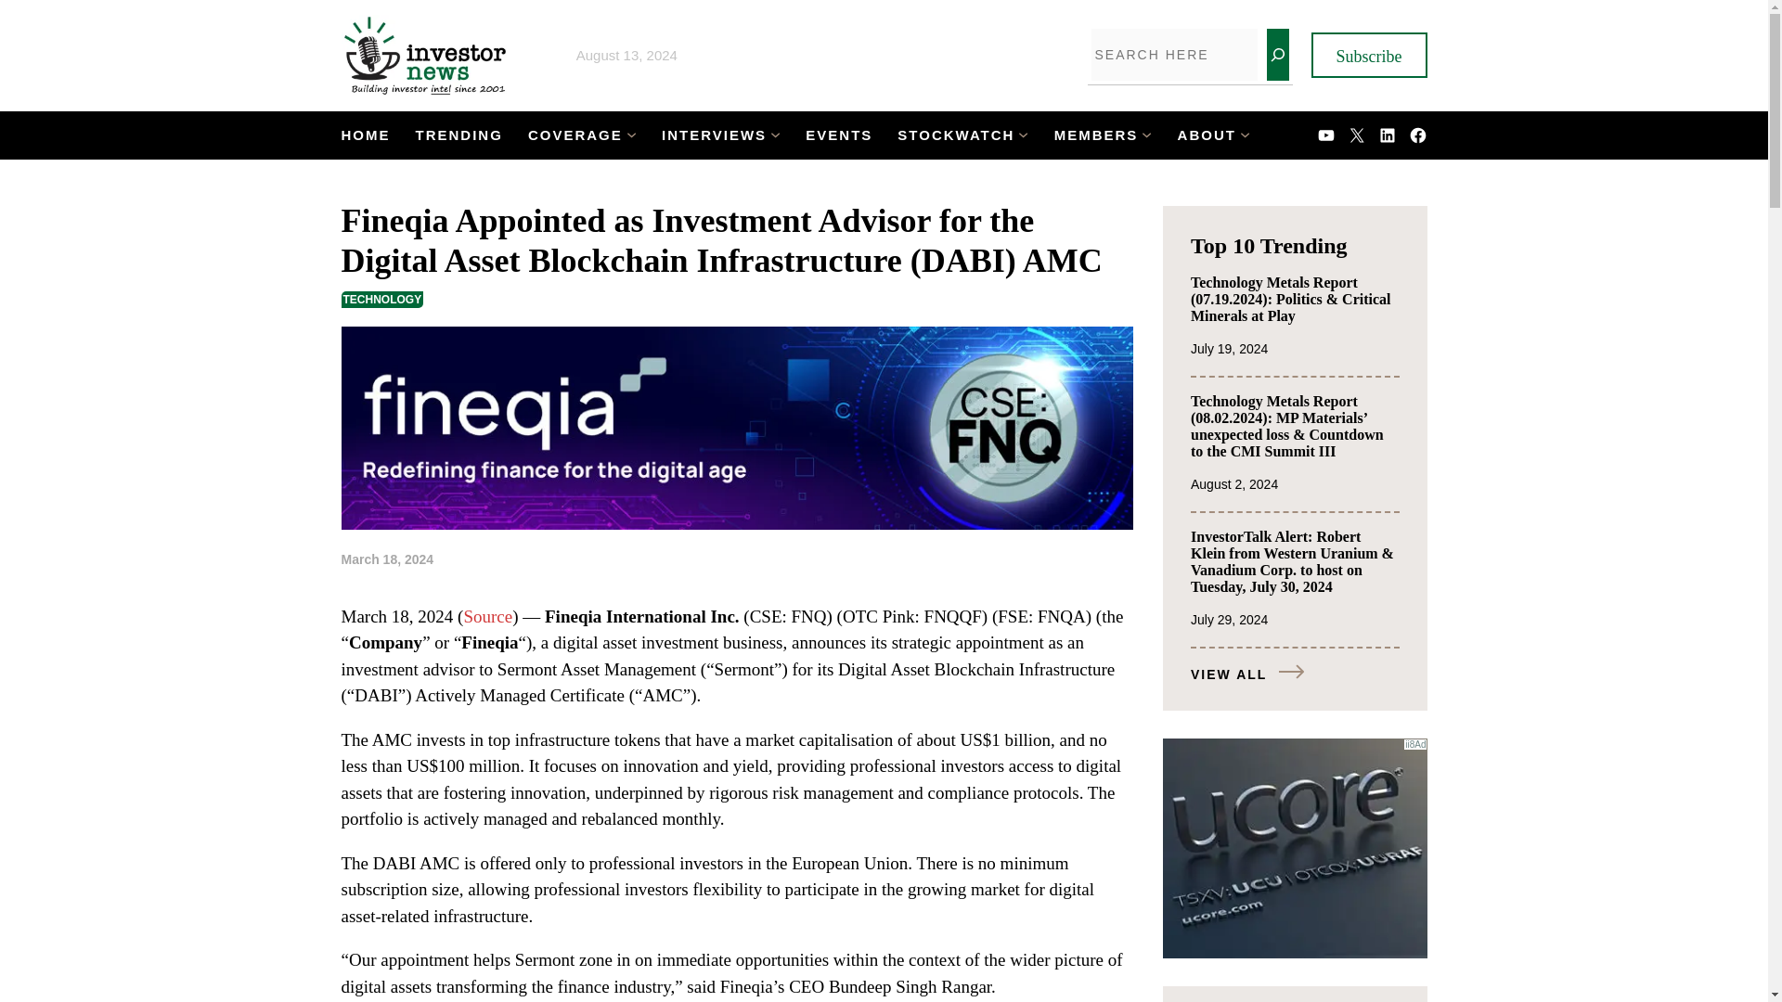 This screenshot has height=1002, width=1782. What do you see at coordinates (713, 135) in the screenshot?
I see `INTERVIEWS` at bounding box center [713, 135].